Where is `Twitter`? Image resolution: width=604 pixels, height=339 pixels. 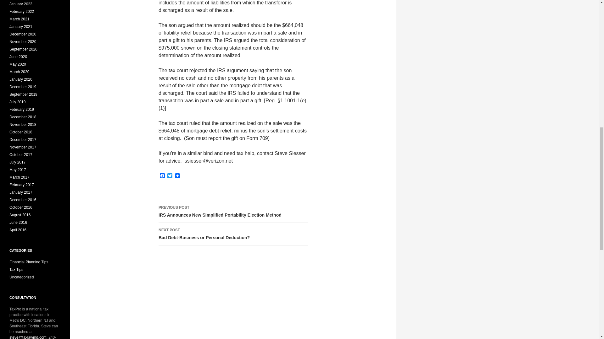 Twitter is located at coordinates (19, 19).